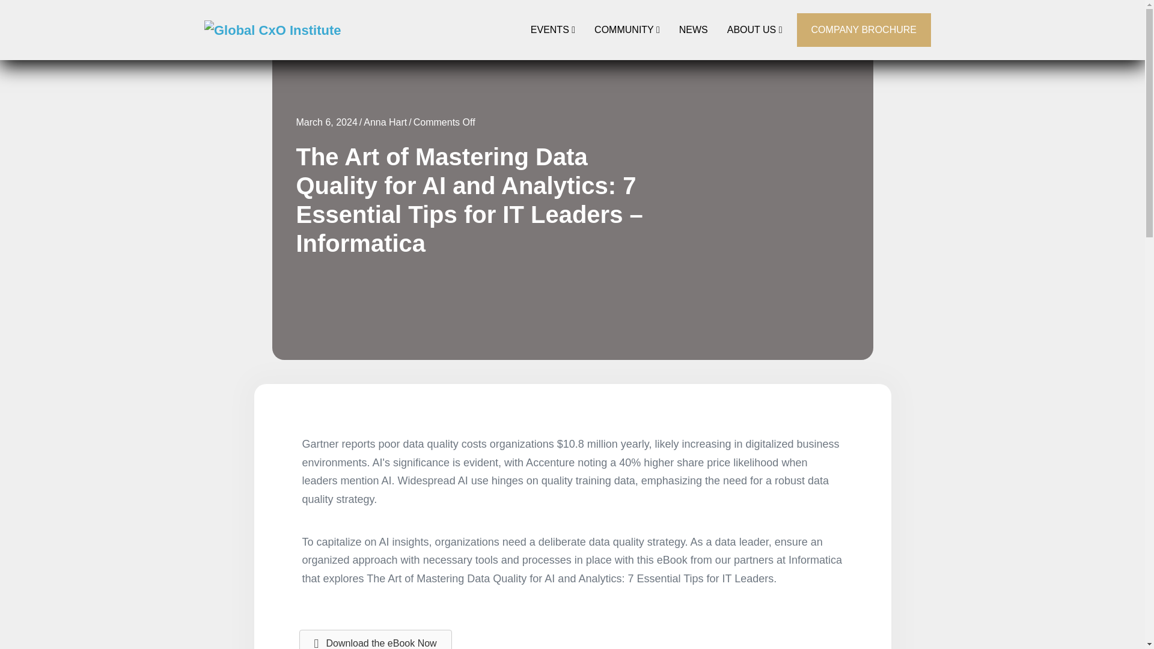 The image size is (1154, 649). I want to click on Global CxO Institute, so click(272, 30).